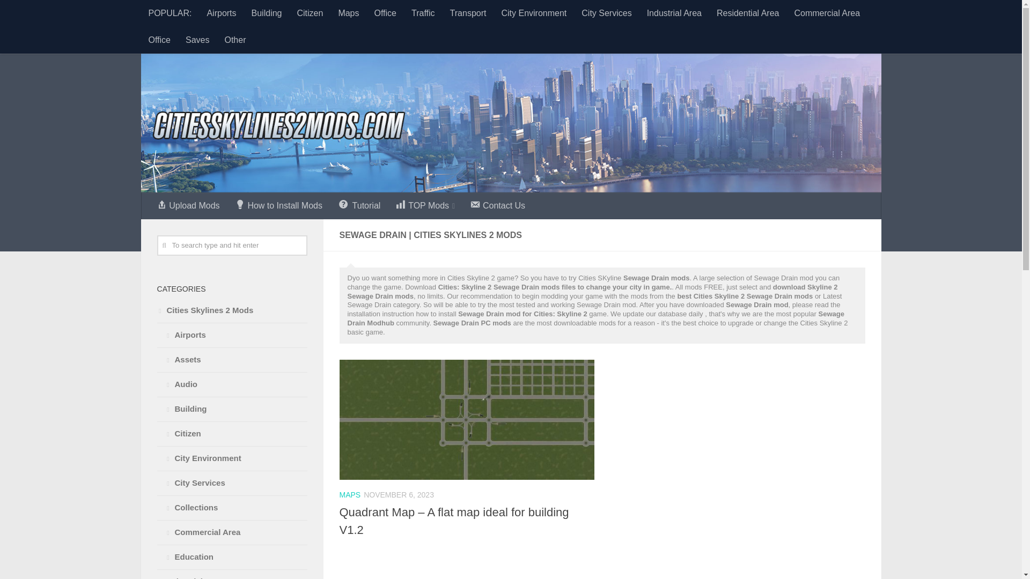  What do you see at coordinates (235, 40) in the screenshot?
I see `Other` at bounding box center [235, 40].